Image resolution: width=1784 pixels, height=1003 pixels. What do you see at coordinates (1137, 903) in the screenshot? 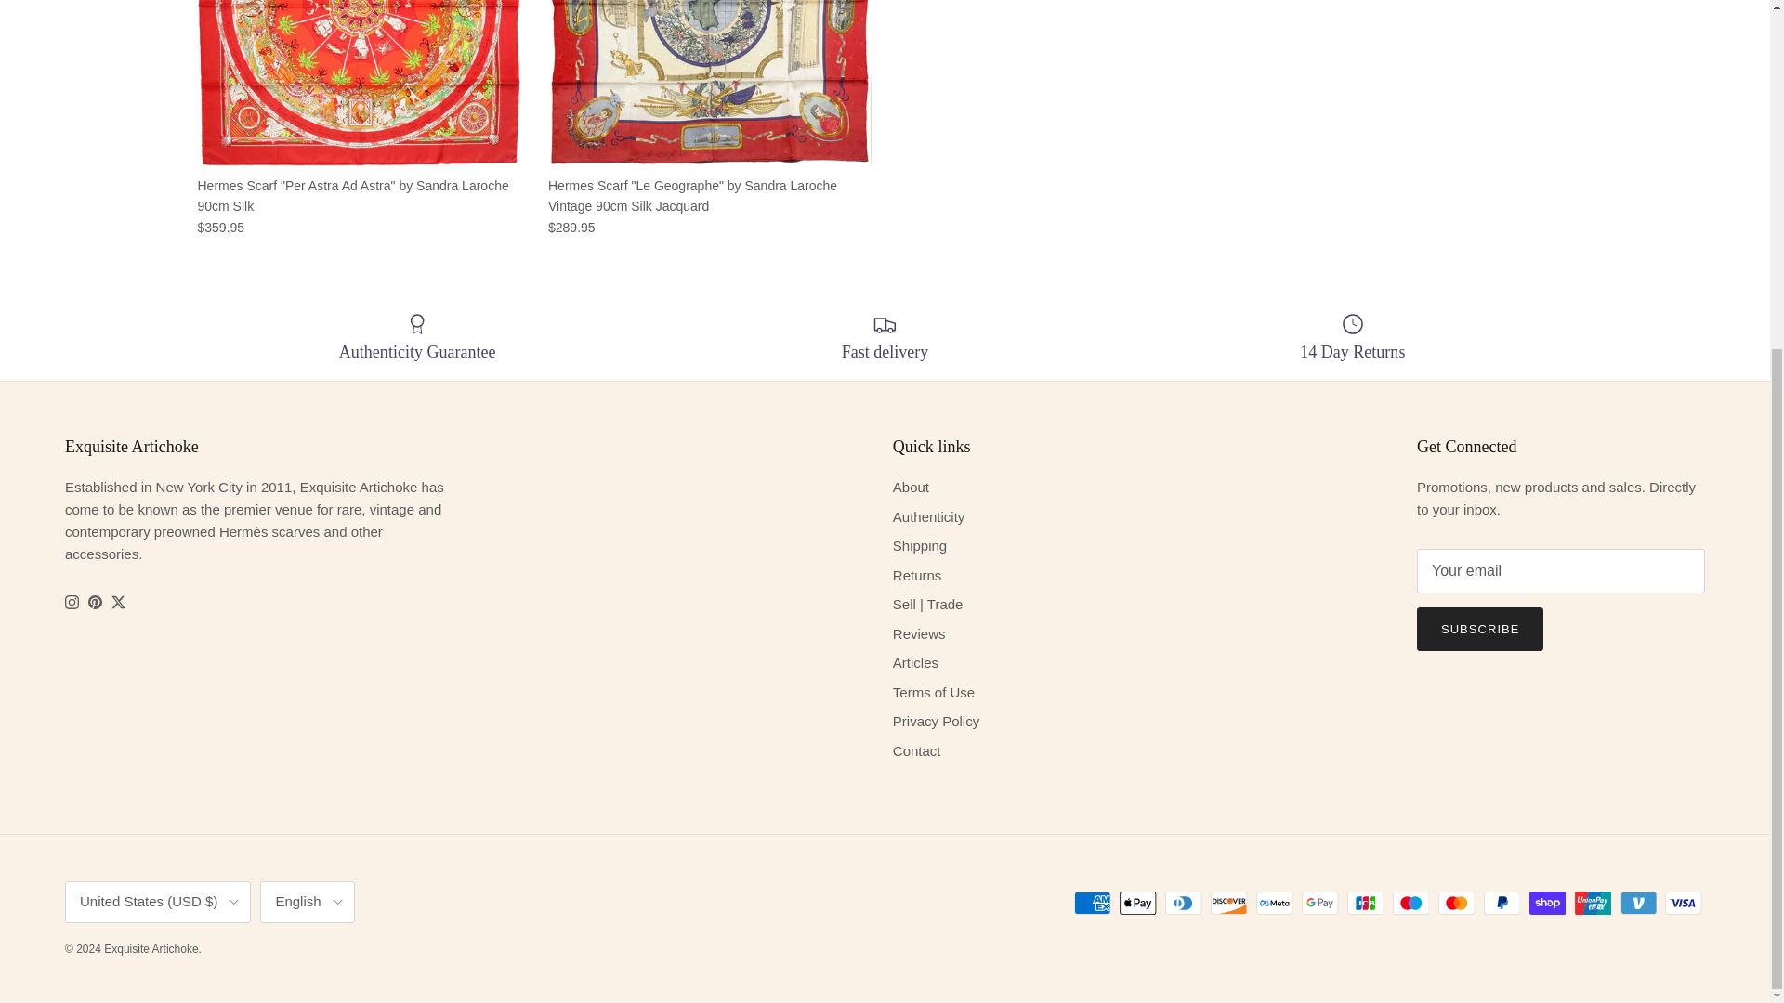
I see `Apple Pay` at bounding box center [1137, 903].